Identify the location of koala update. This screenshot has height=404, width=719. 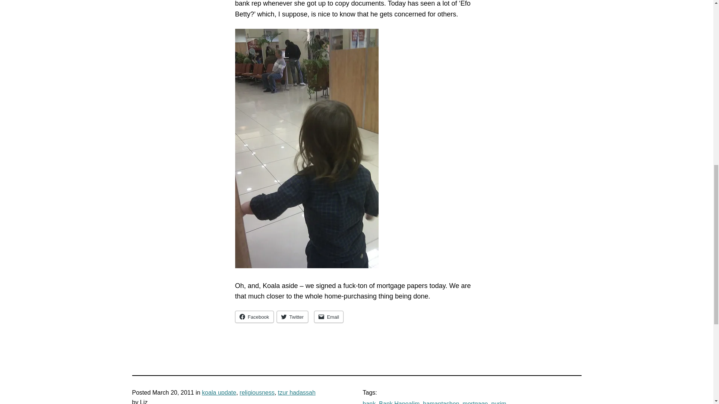
(219, 393).